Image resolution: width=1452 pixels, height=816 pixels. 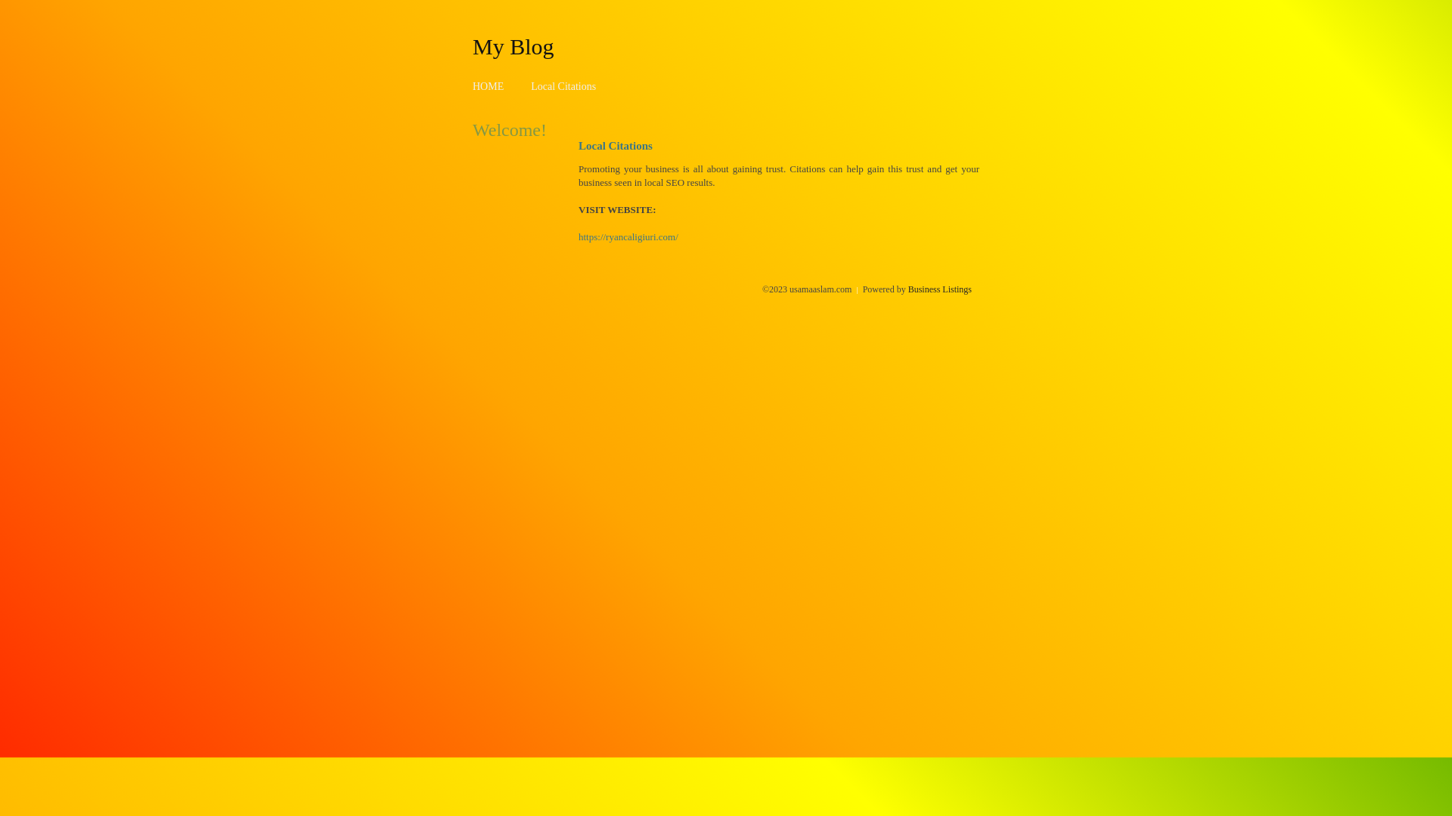 What do you see at coordinates (513, 46) in the screenshot?
I see `My Blog` at bounding box center [513, 46].